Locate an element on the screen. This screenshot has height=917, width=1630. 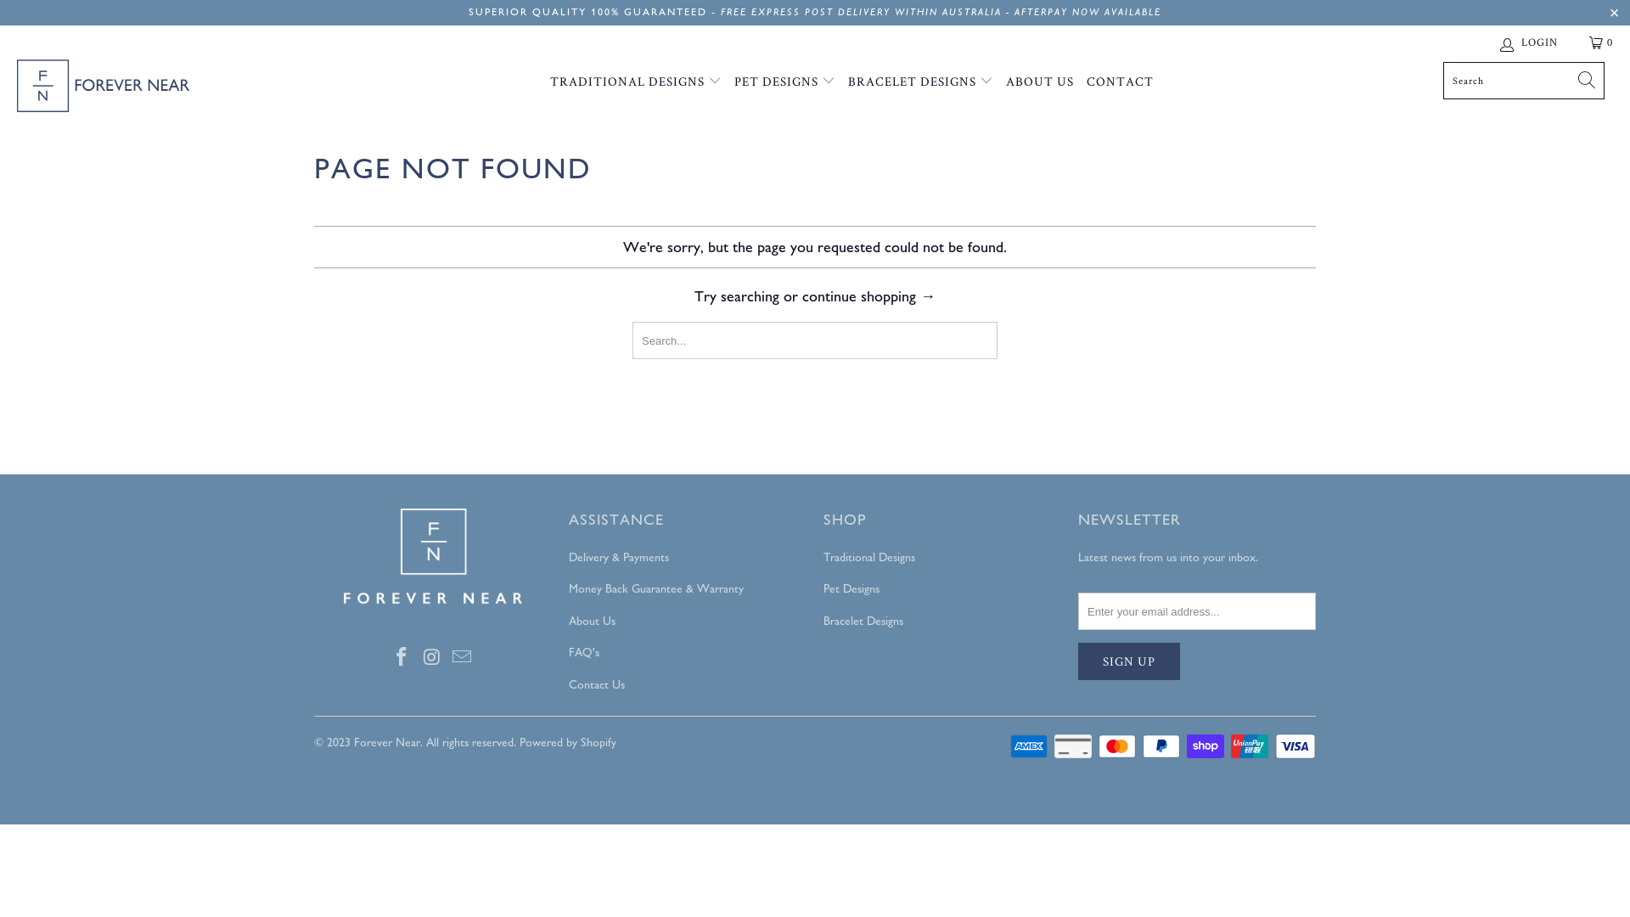
Bracelet Designs is located at coordinates (863, 622).